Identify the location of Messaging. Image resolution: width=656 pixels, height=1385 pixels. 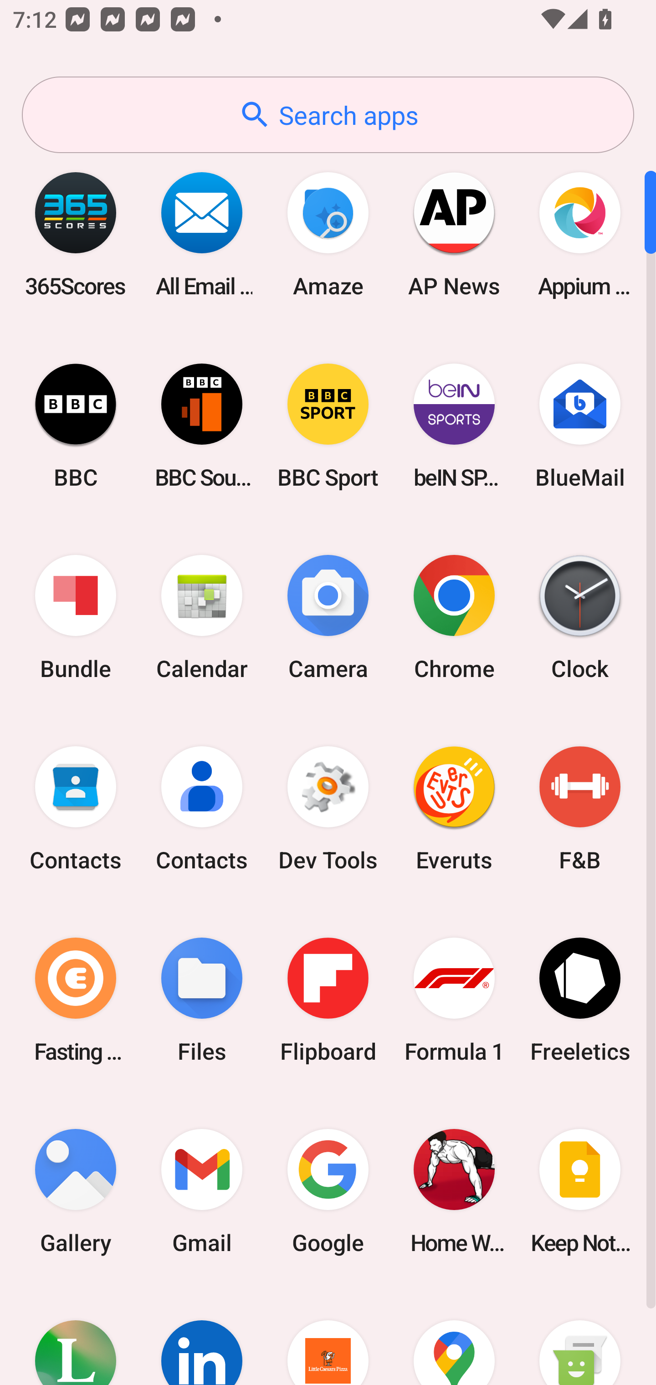
(580, 1336).